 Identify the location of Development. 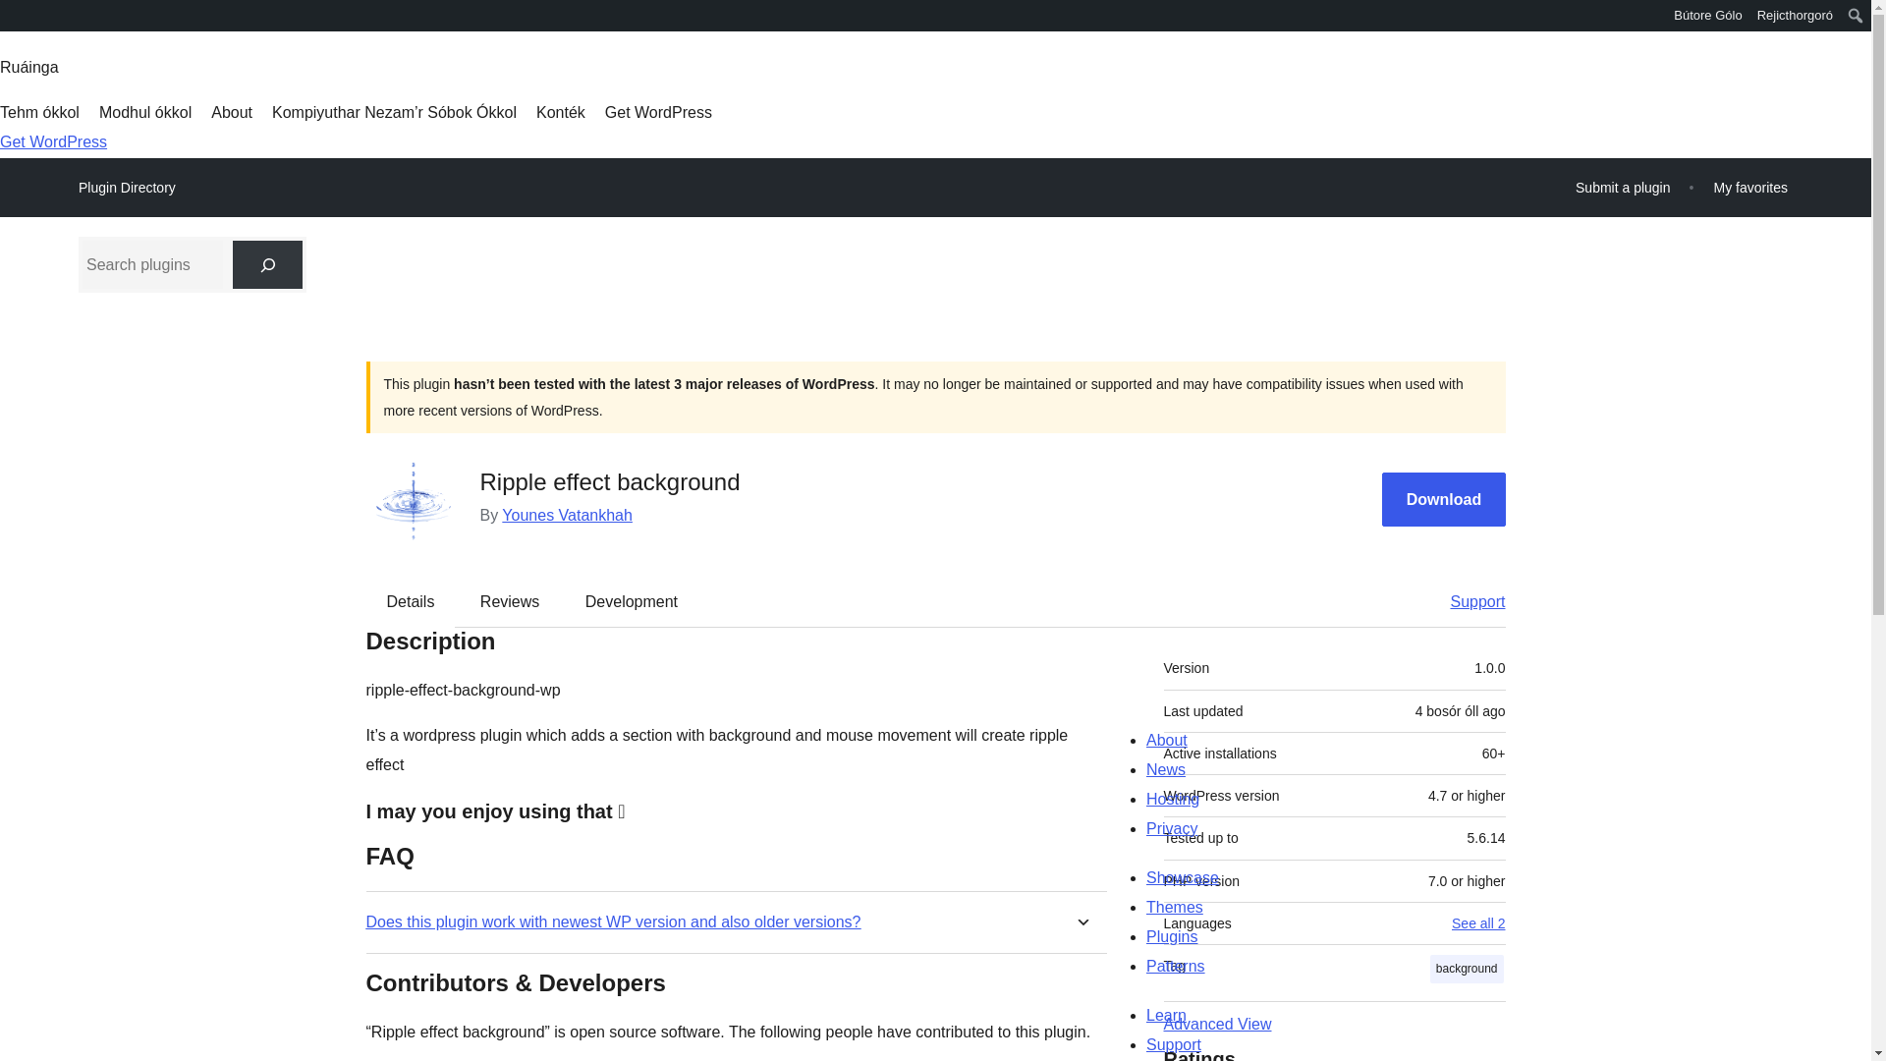
(632, 601).